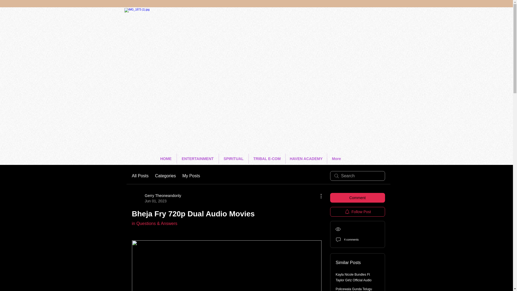  Describe the element at coordinates (267, 159) in the screenshot. I see `TRIBAL E-COM` at that location.